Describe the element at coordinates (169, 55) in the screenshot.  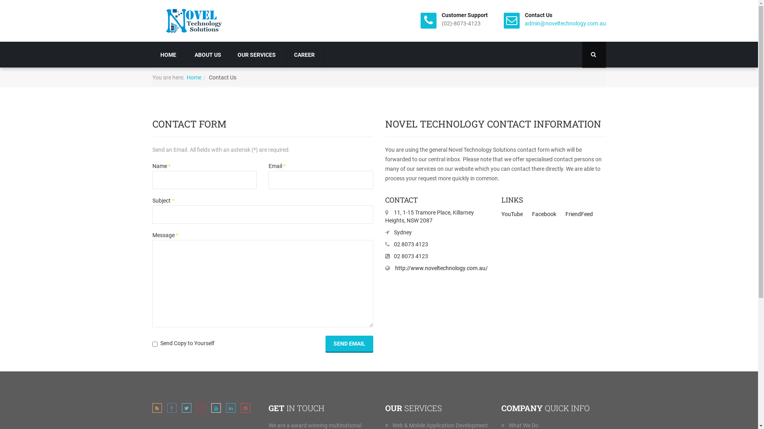
I see `HOME` at that location.